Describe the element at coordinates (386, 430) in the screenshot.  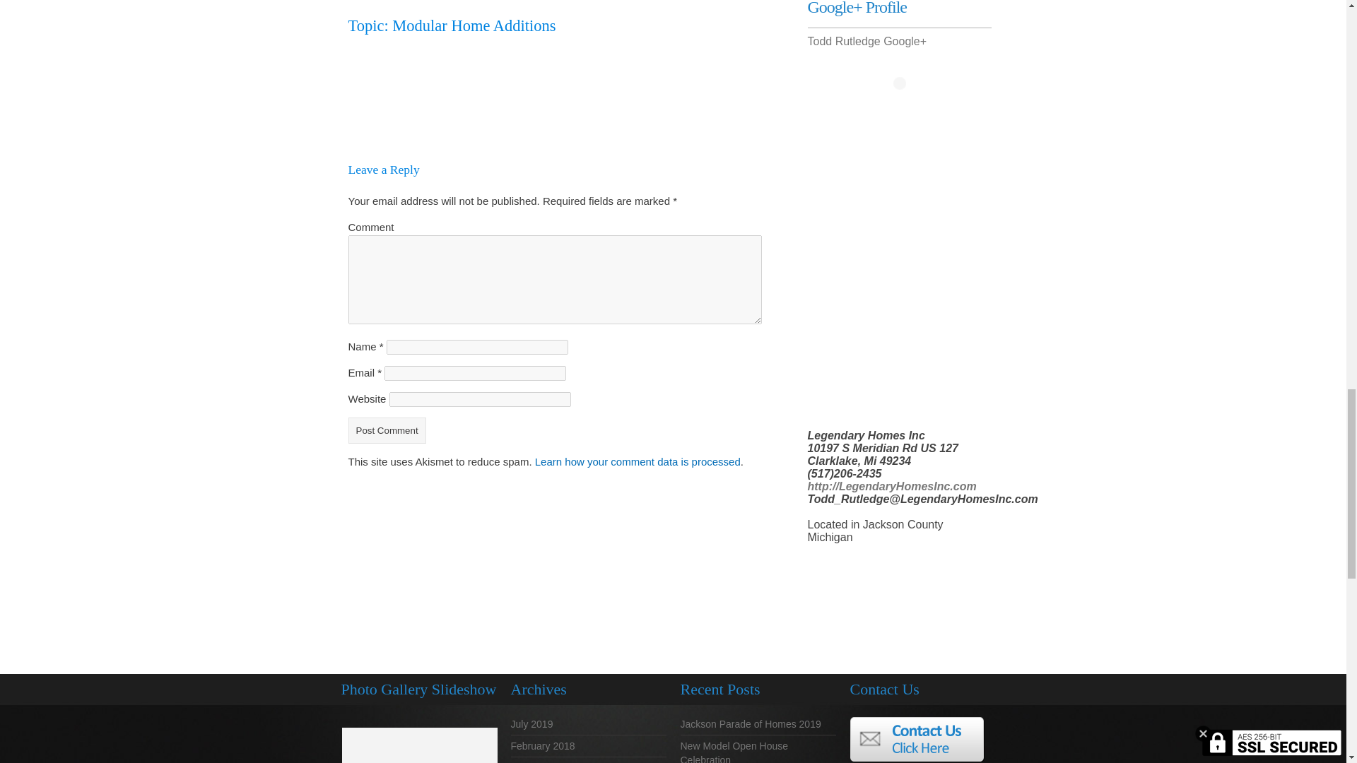
I see `Post Comment` at that location.